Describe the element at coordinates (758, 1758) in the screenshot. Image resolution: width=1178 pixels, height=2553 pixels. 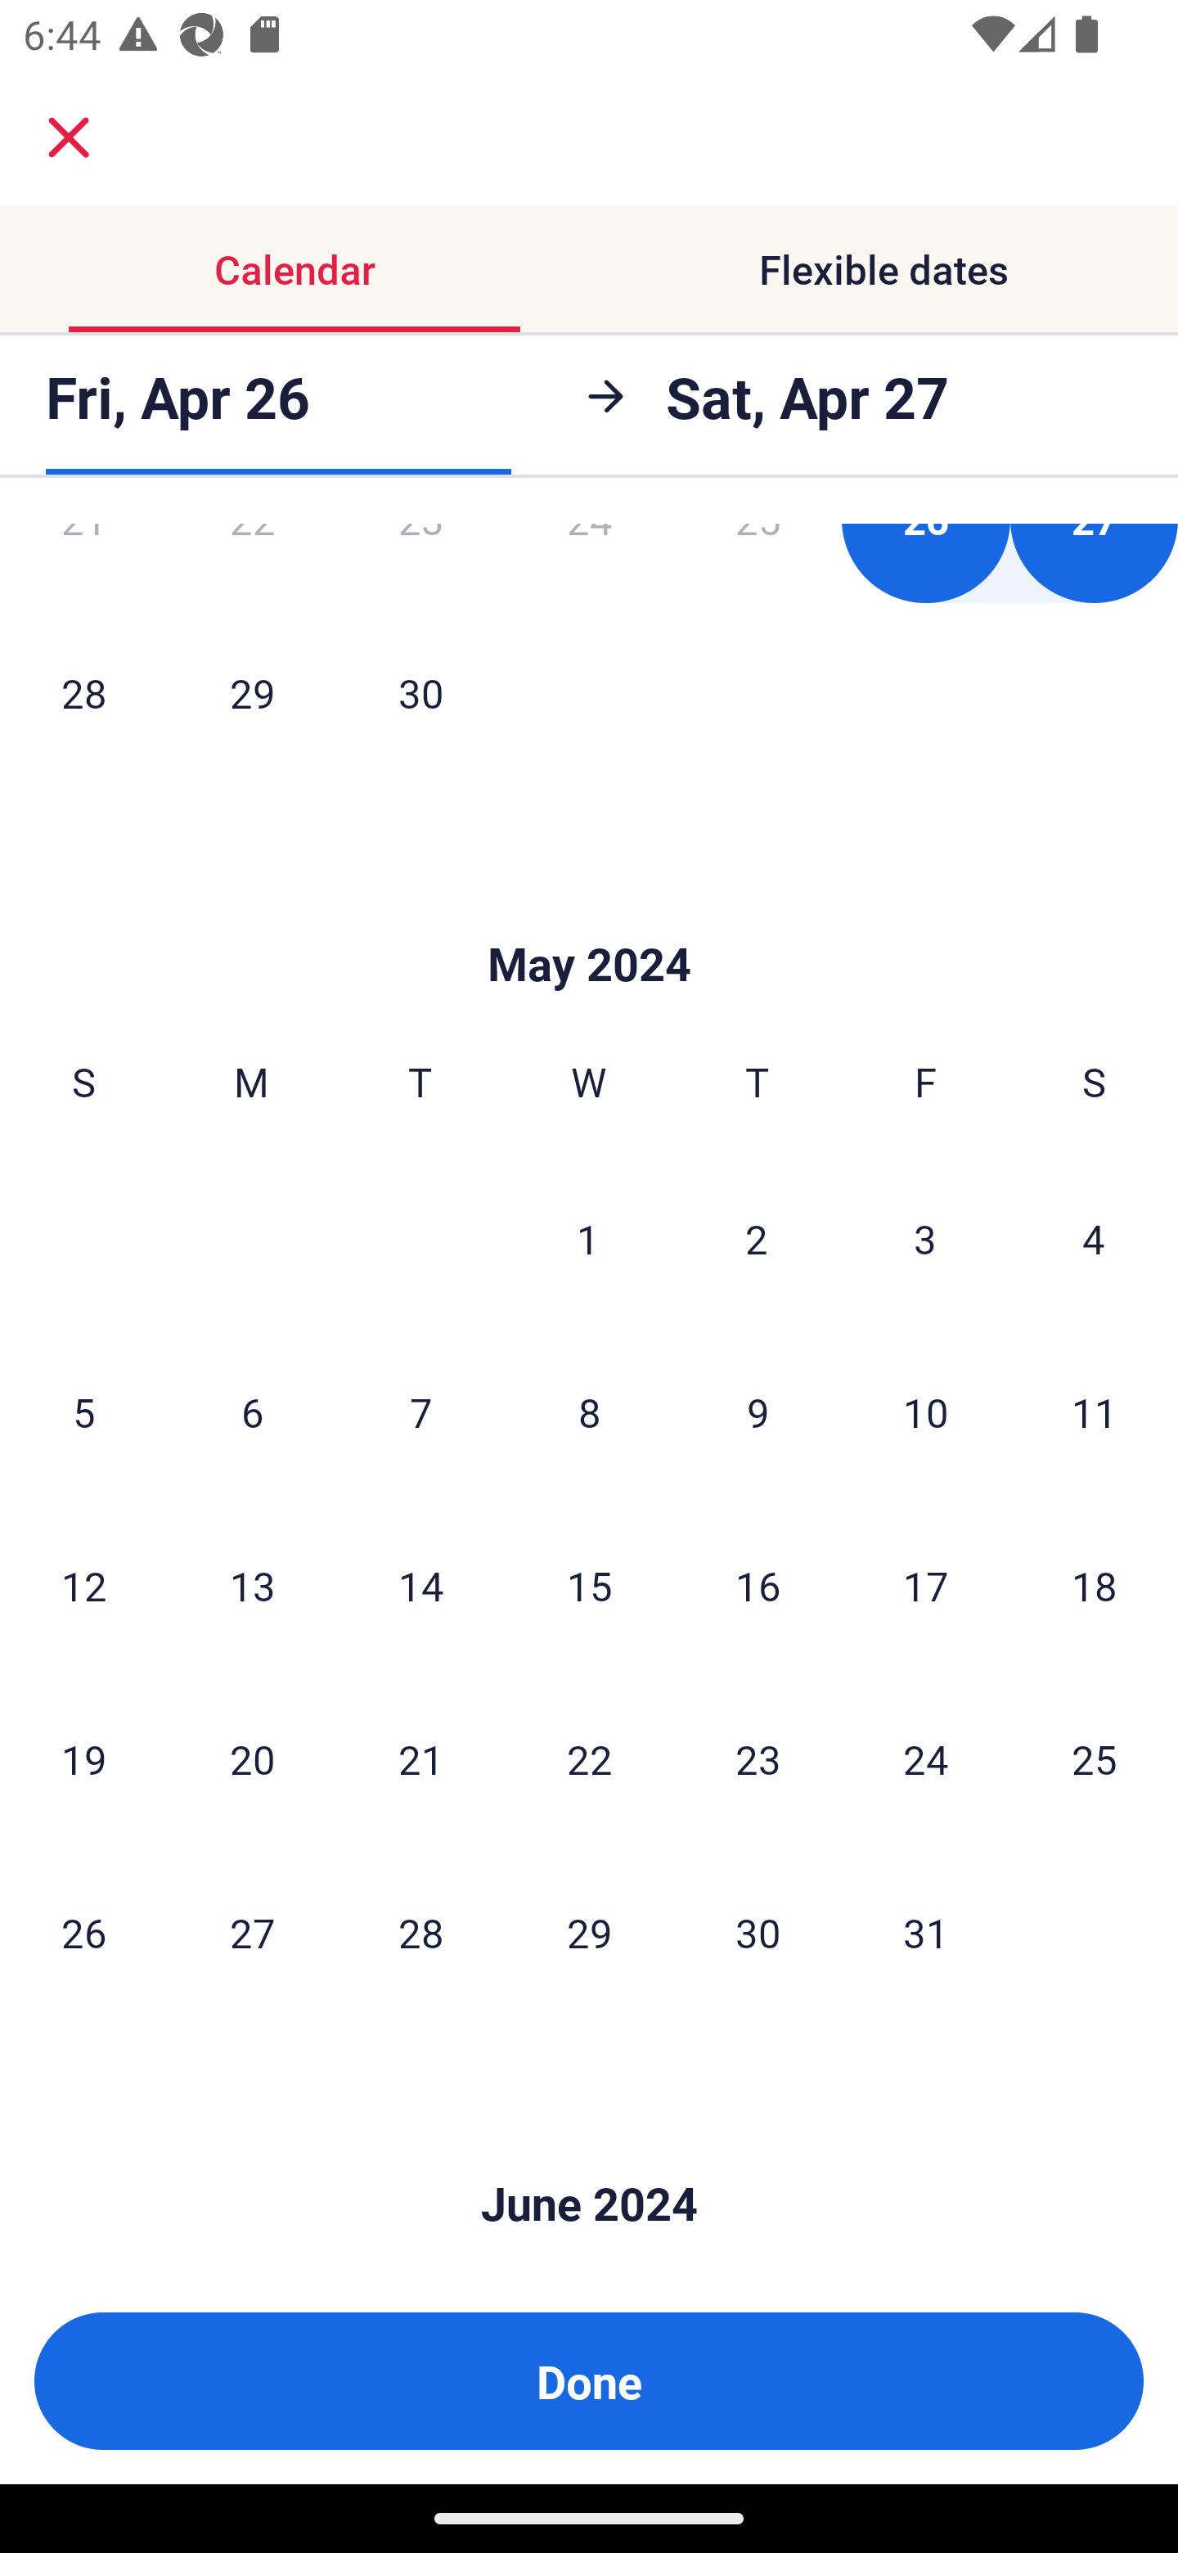
I see `23 Thursday, May 23, 2024` at that location.